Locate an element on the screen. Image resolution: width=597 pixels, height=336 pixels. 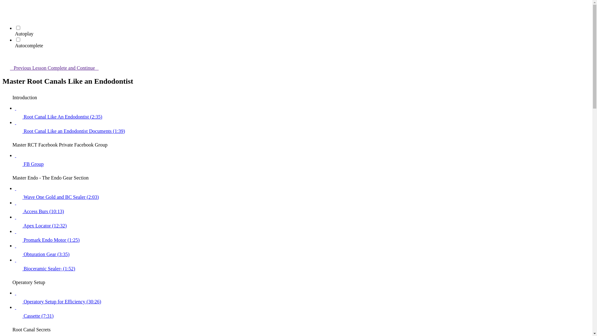
  Obturation Gear (3:35) is located at coordinates (302, 250).